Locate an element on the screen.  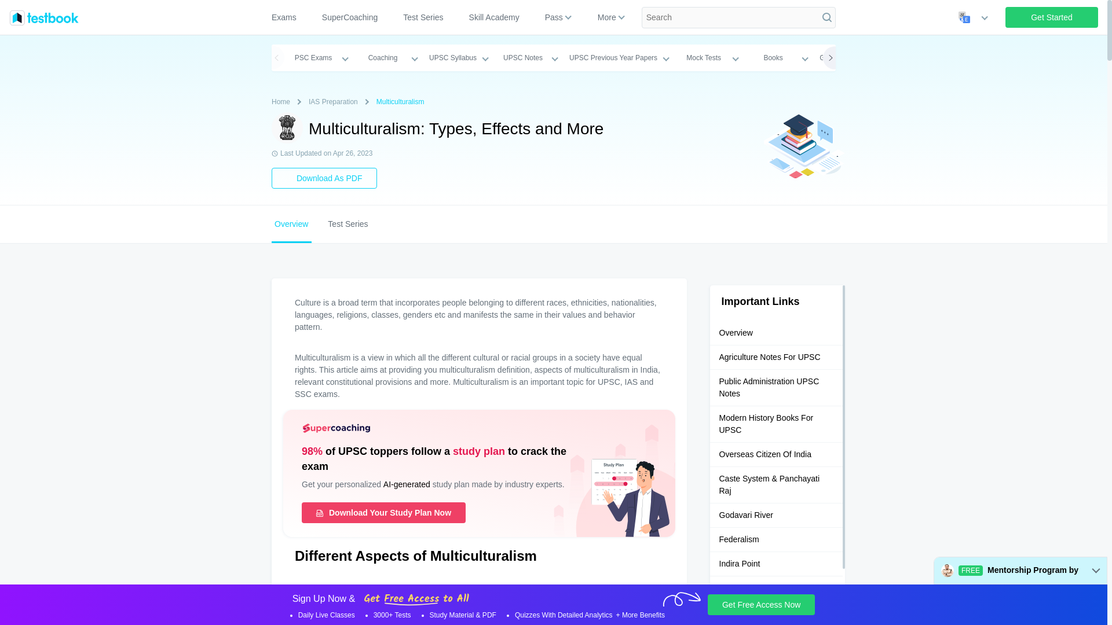
Sign Up is located at coordinates (1052, 17).